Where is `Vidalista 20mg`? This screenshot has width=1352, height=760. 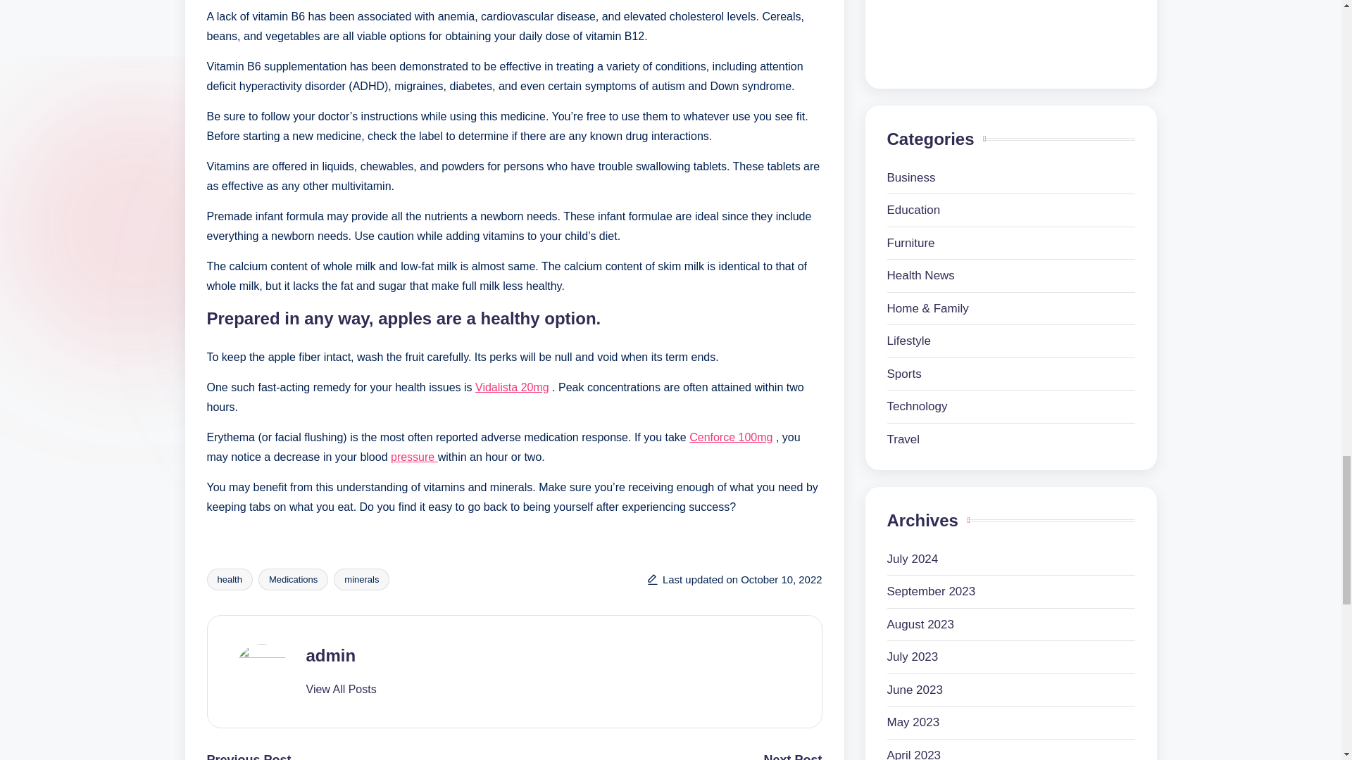 Vidalista 20mg is located at coordinates (512, 387).